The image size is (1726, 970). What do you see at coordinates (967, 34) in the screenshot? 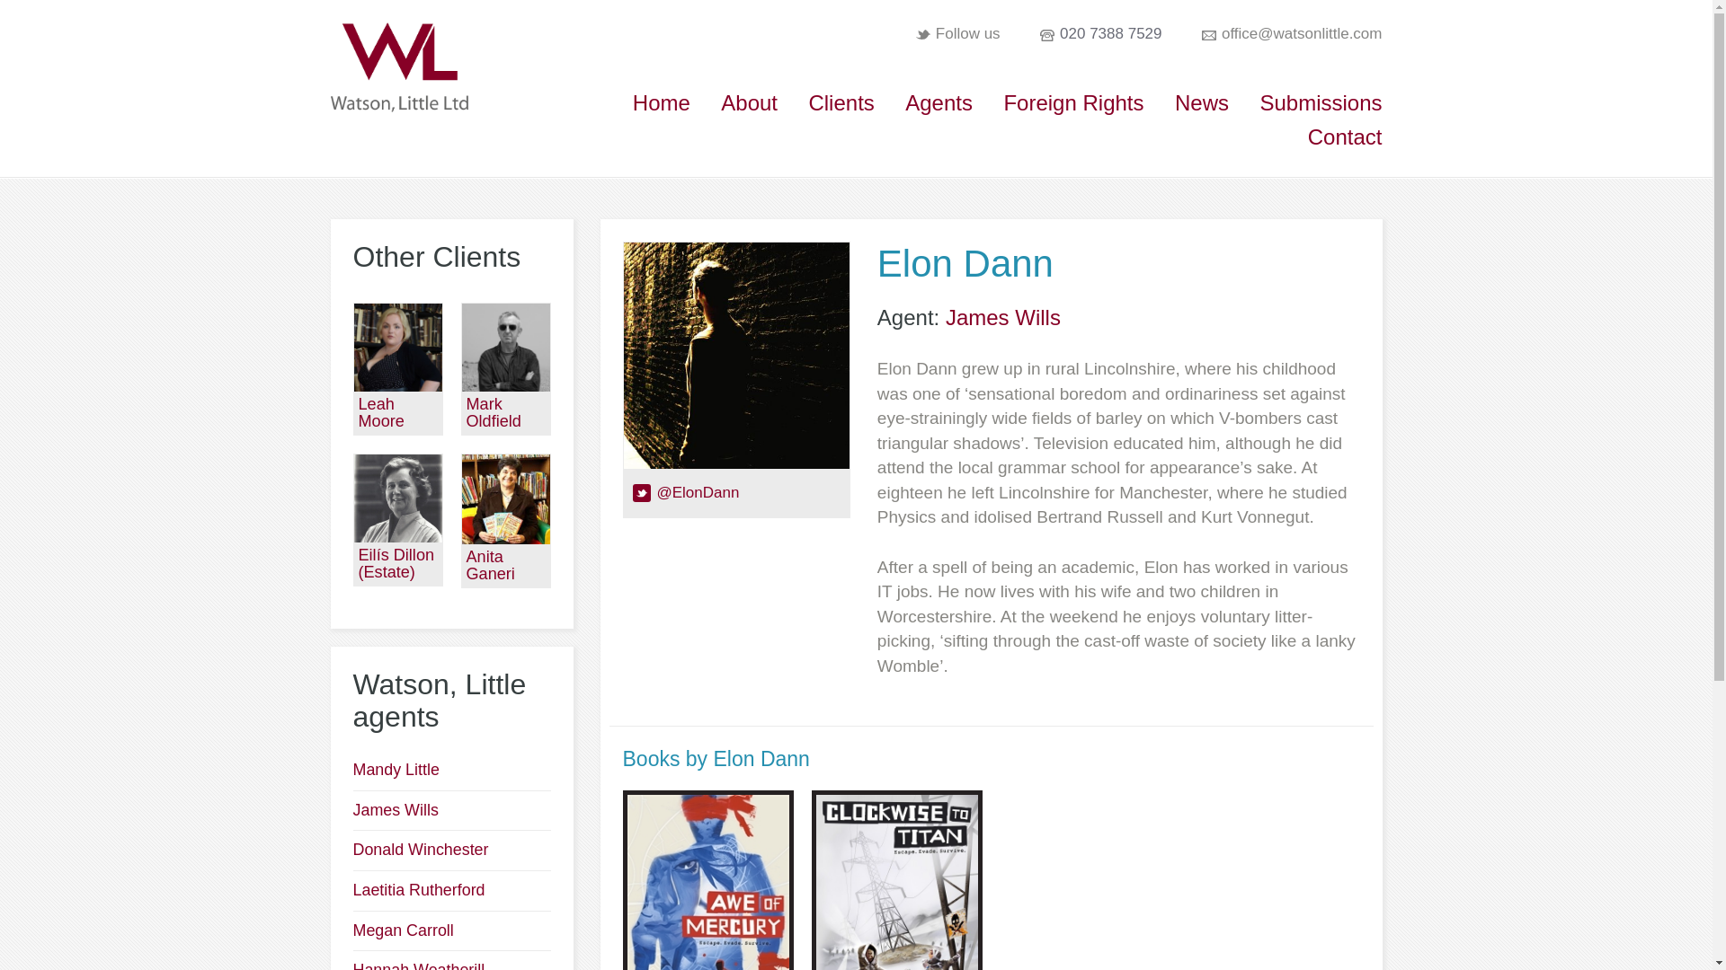
I see `Follow us` at bounding box center [967, 34].